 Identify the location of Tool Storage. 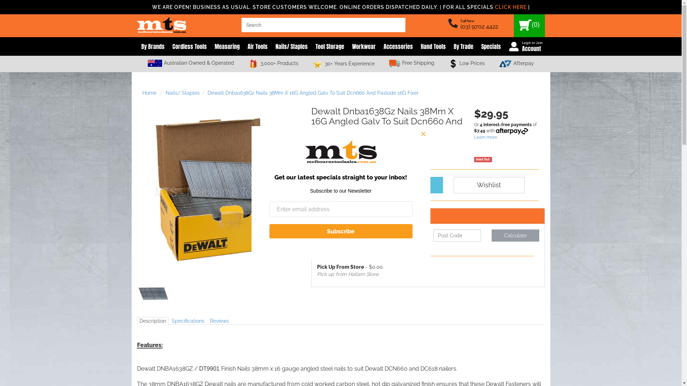
(330, 46).